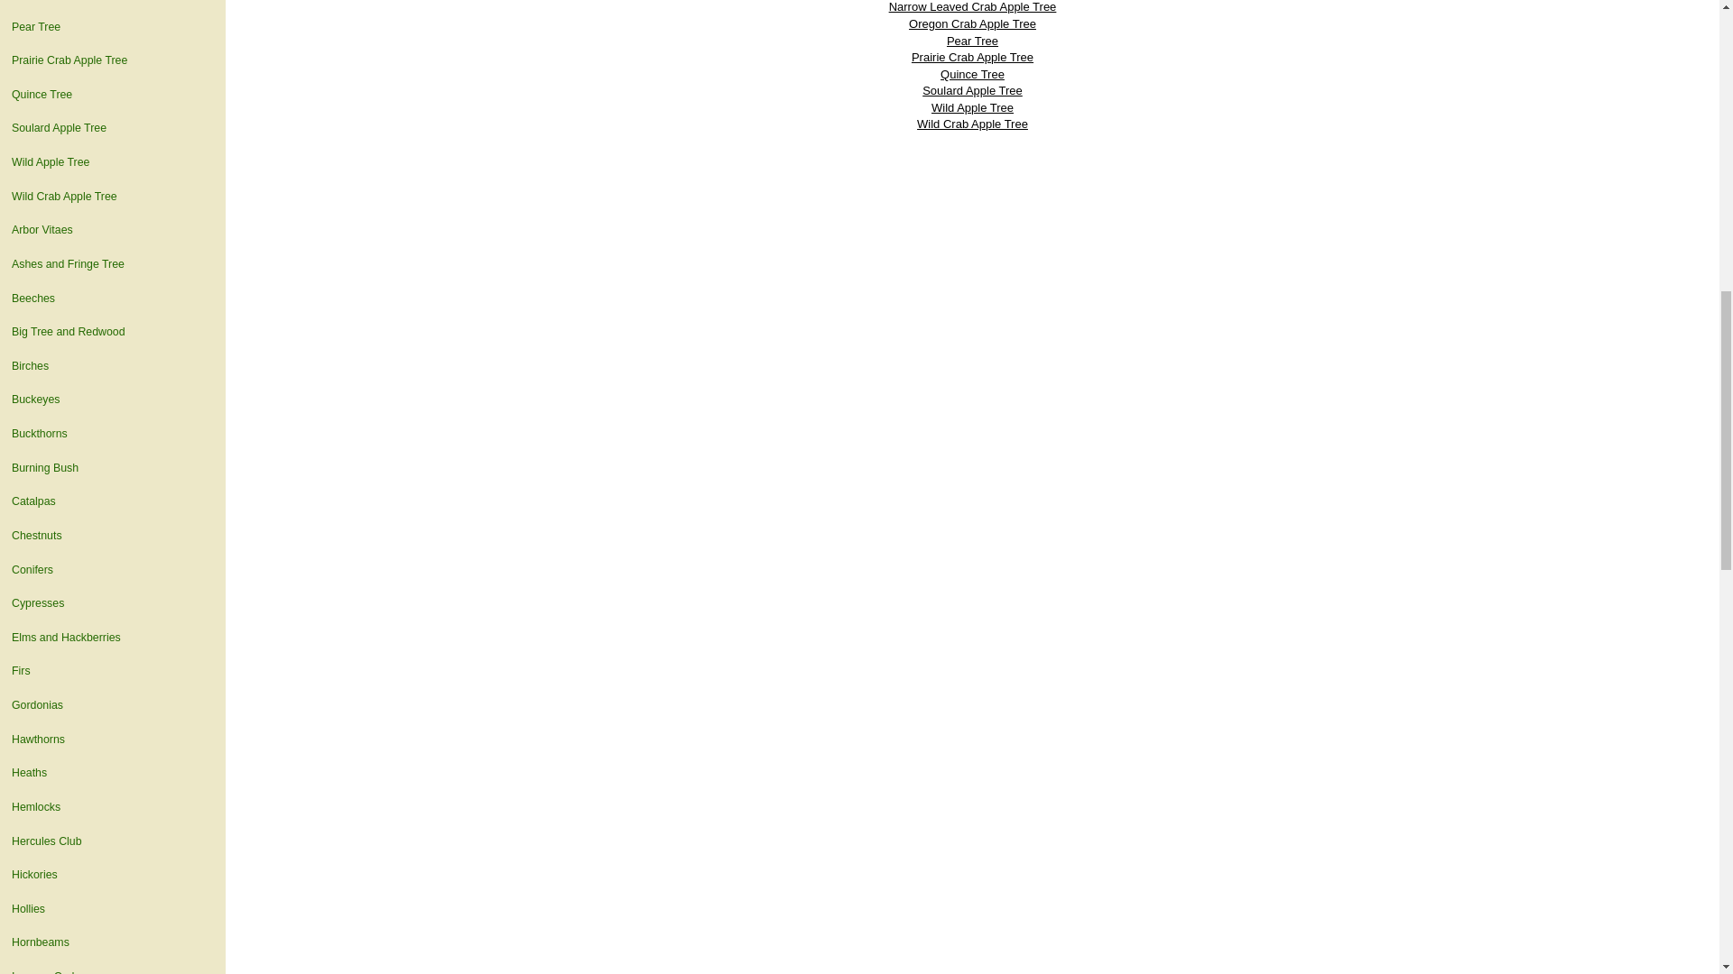 Image resolution: width=1733 pixels, height=974 pixels. I want to click on Wild Apple Tree, so click(112, 162).